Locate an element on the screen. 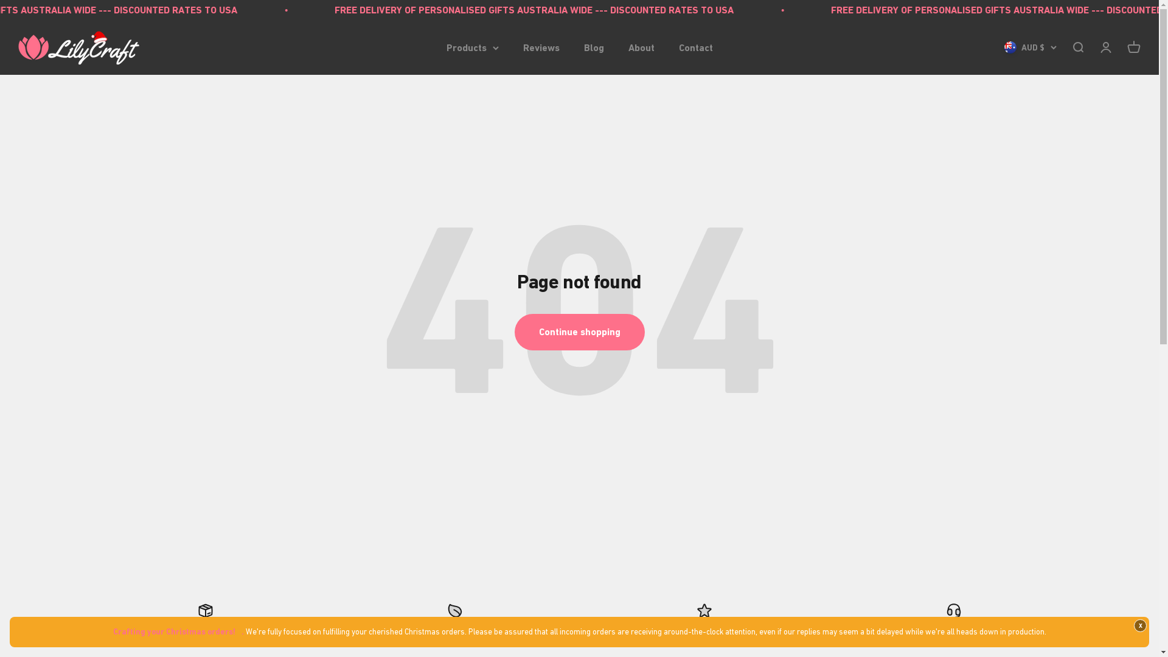 Image resolution: width=1168 pixels, height=657 pixels. LilyCraft is located at coordinates (79, 47).